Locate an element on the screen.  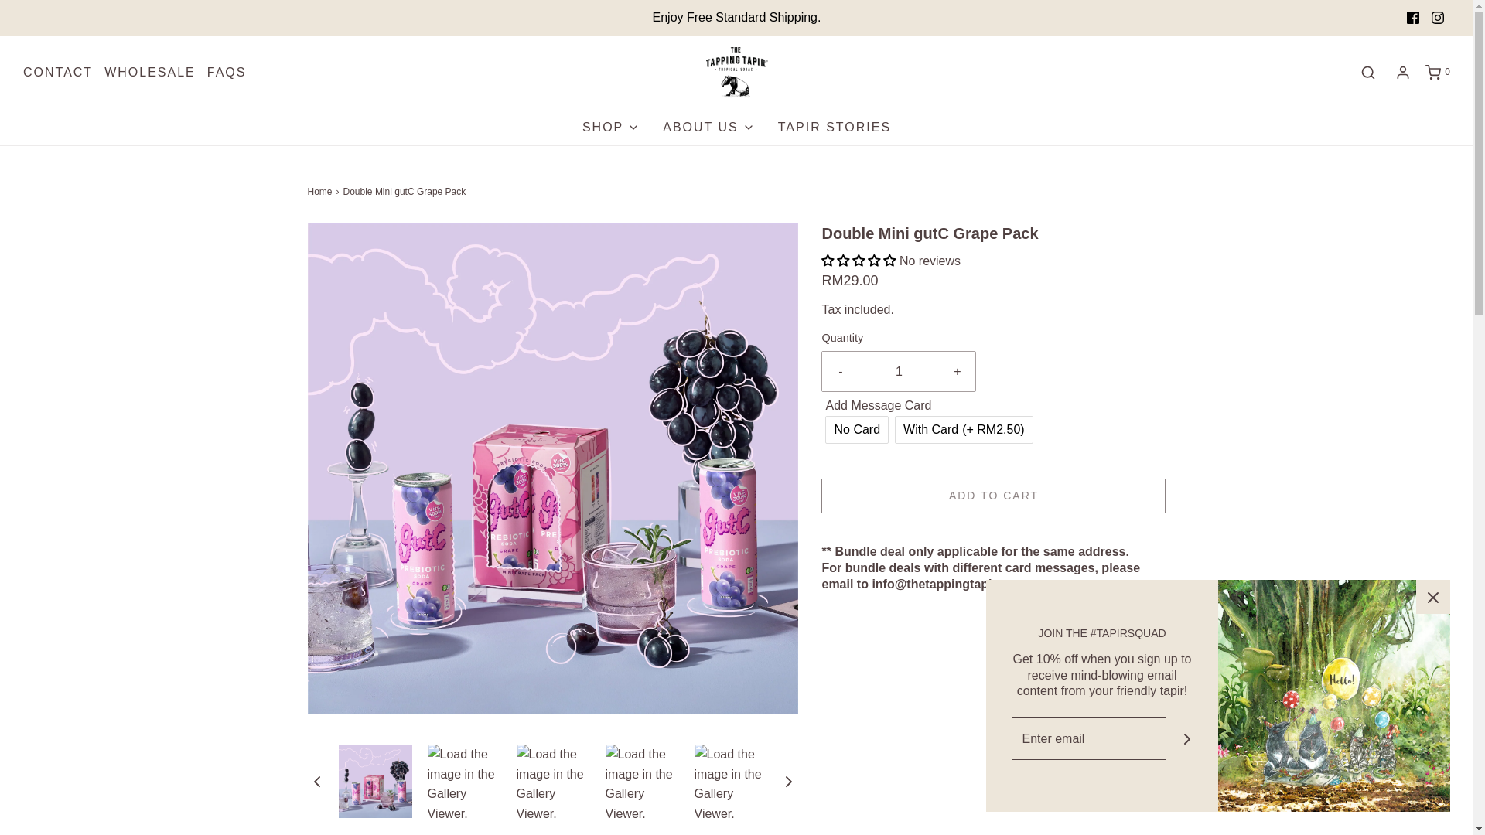
Back home is located at coordinates (322, 192).